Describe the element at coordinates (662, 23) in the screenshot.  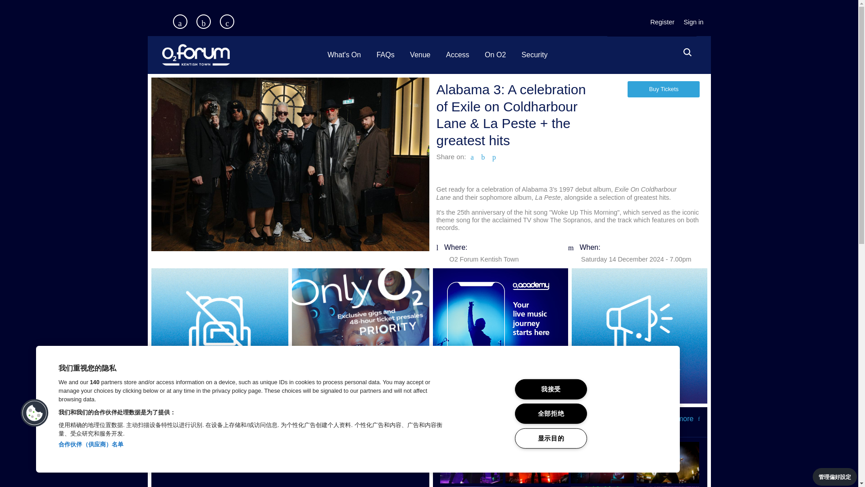
I see `Register` at that location.